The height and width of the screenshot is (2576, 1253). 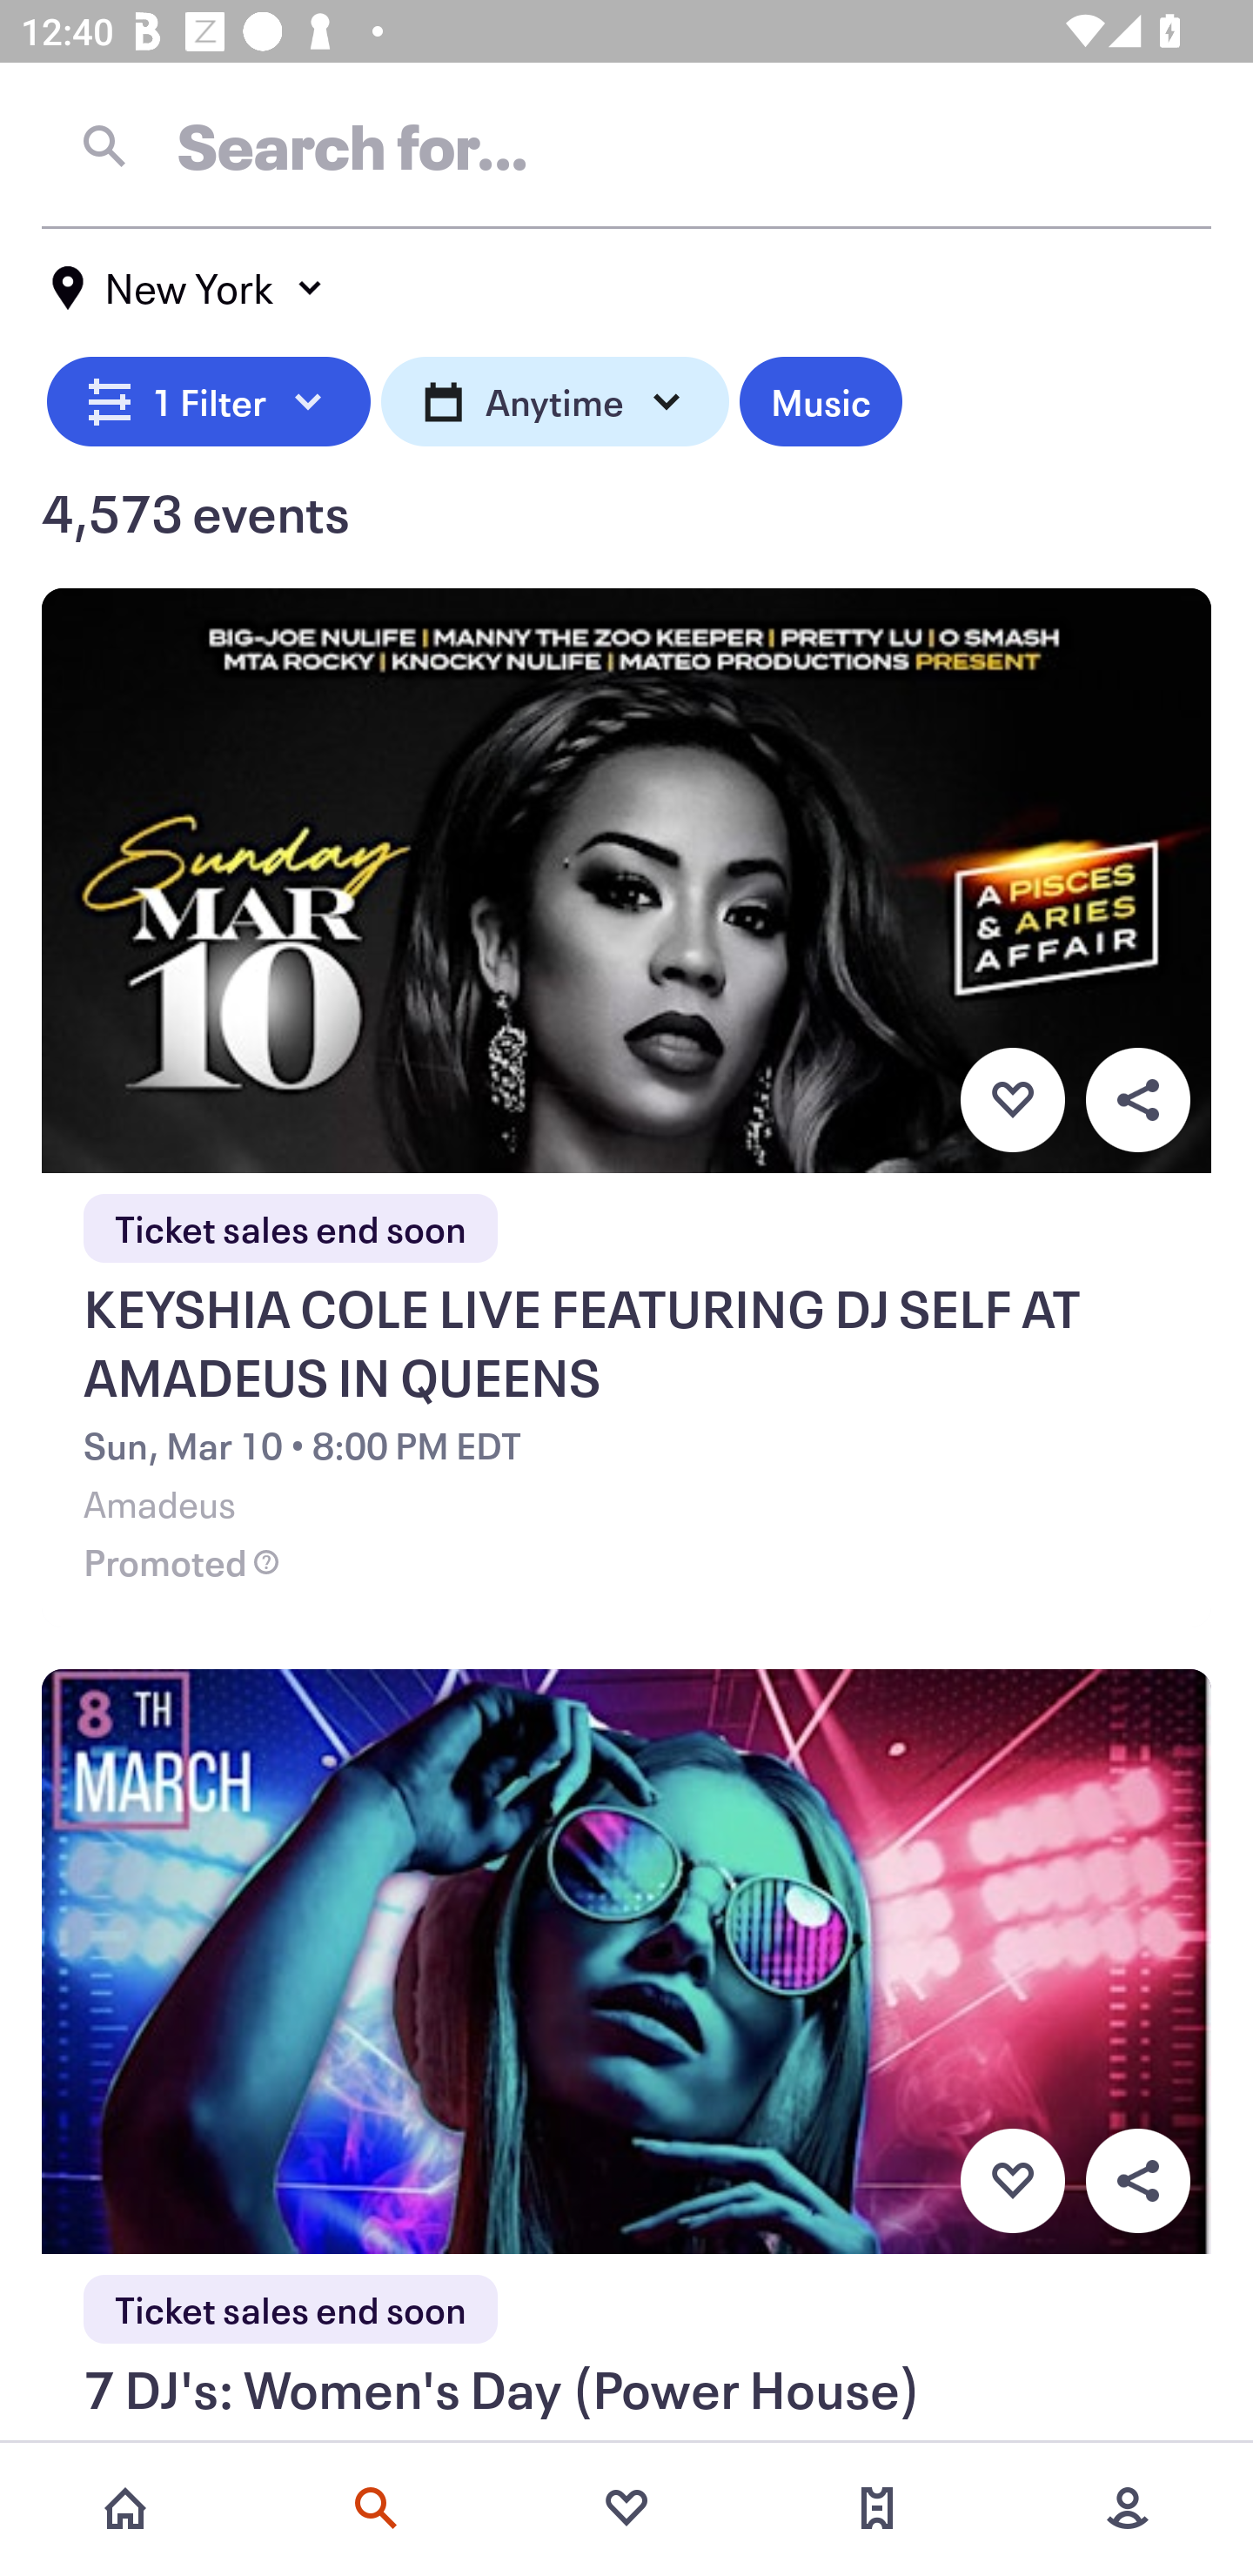 What do you see at coordinates (1128, 2508) in the screenshot?
I see `More` at bounding box center [1128, 2508].